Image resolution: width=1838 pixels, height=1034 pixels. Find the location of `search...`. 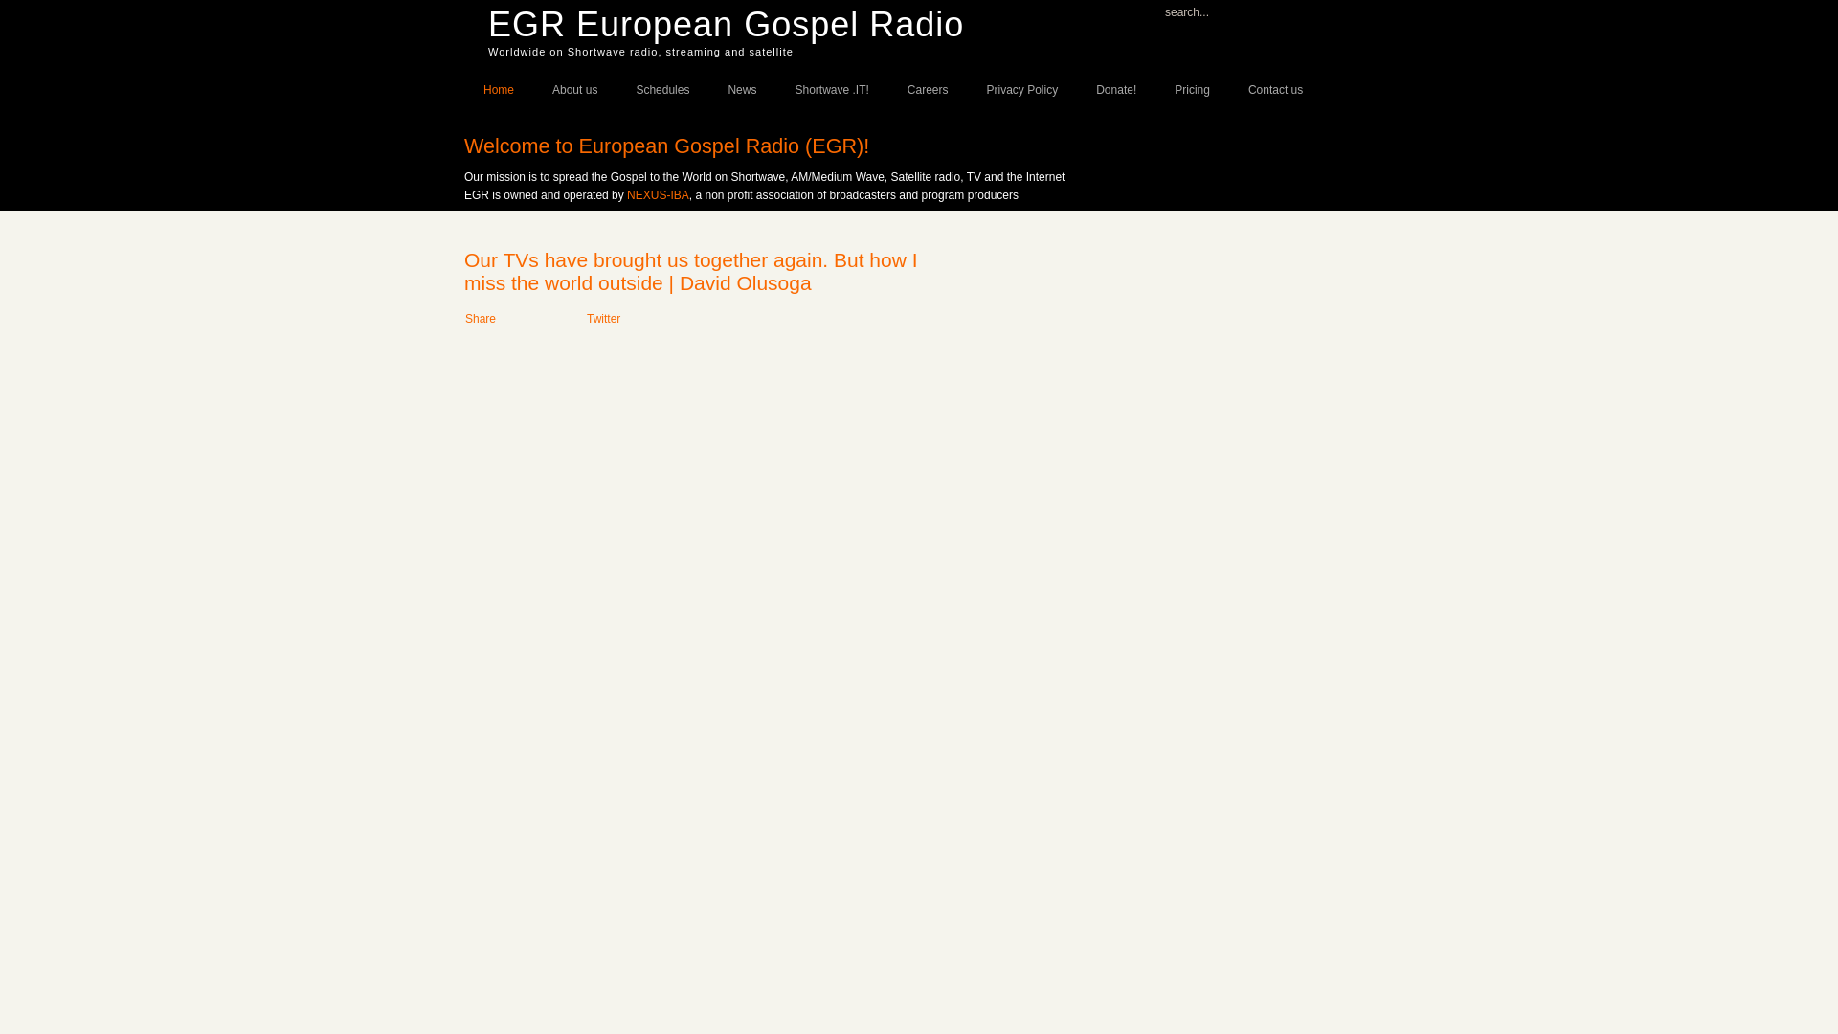

search... is located at coordinates (1218, 10).